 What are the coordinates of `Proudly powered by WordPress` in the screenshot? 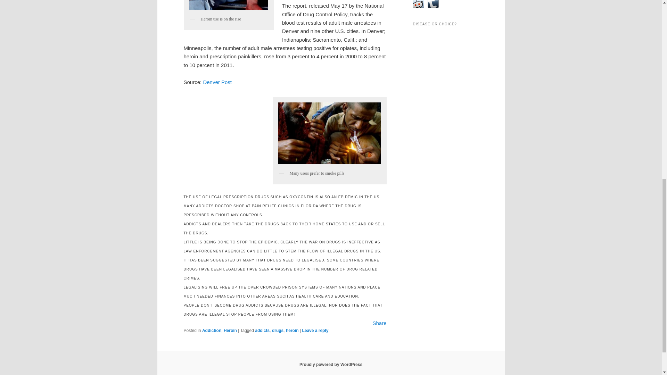 It's located at (331, 365).